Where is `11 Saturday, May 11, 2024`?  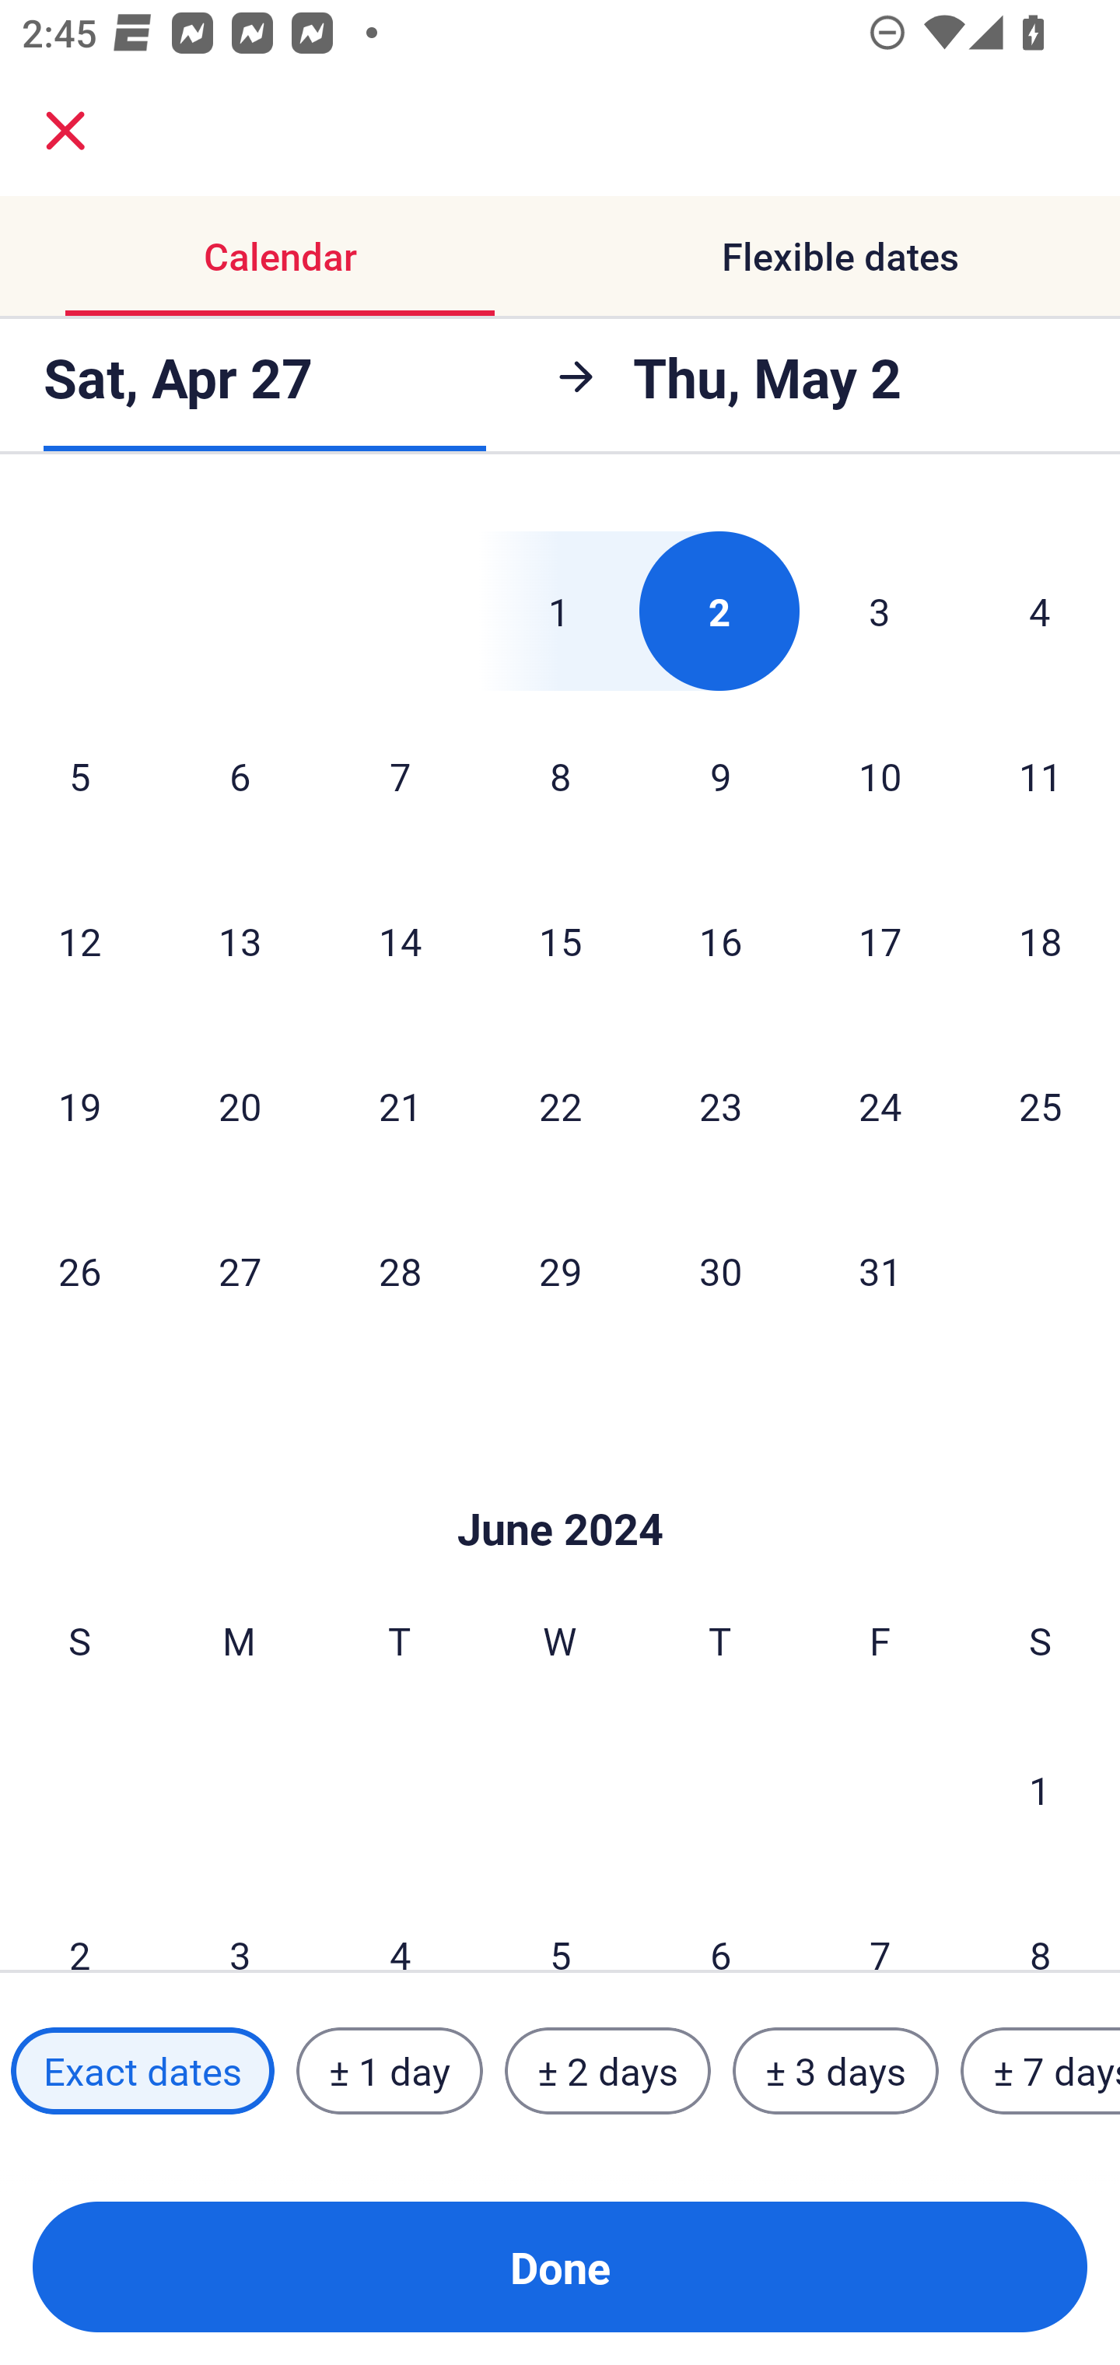 11 Saturday, May 11, 2024 is located at coordinates (1041, 775).